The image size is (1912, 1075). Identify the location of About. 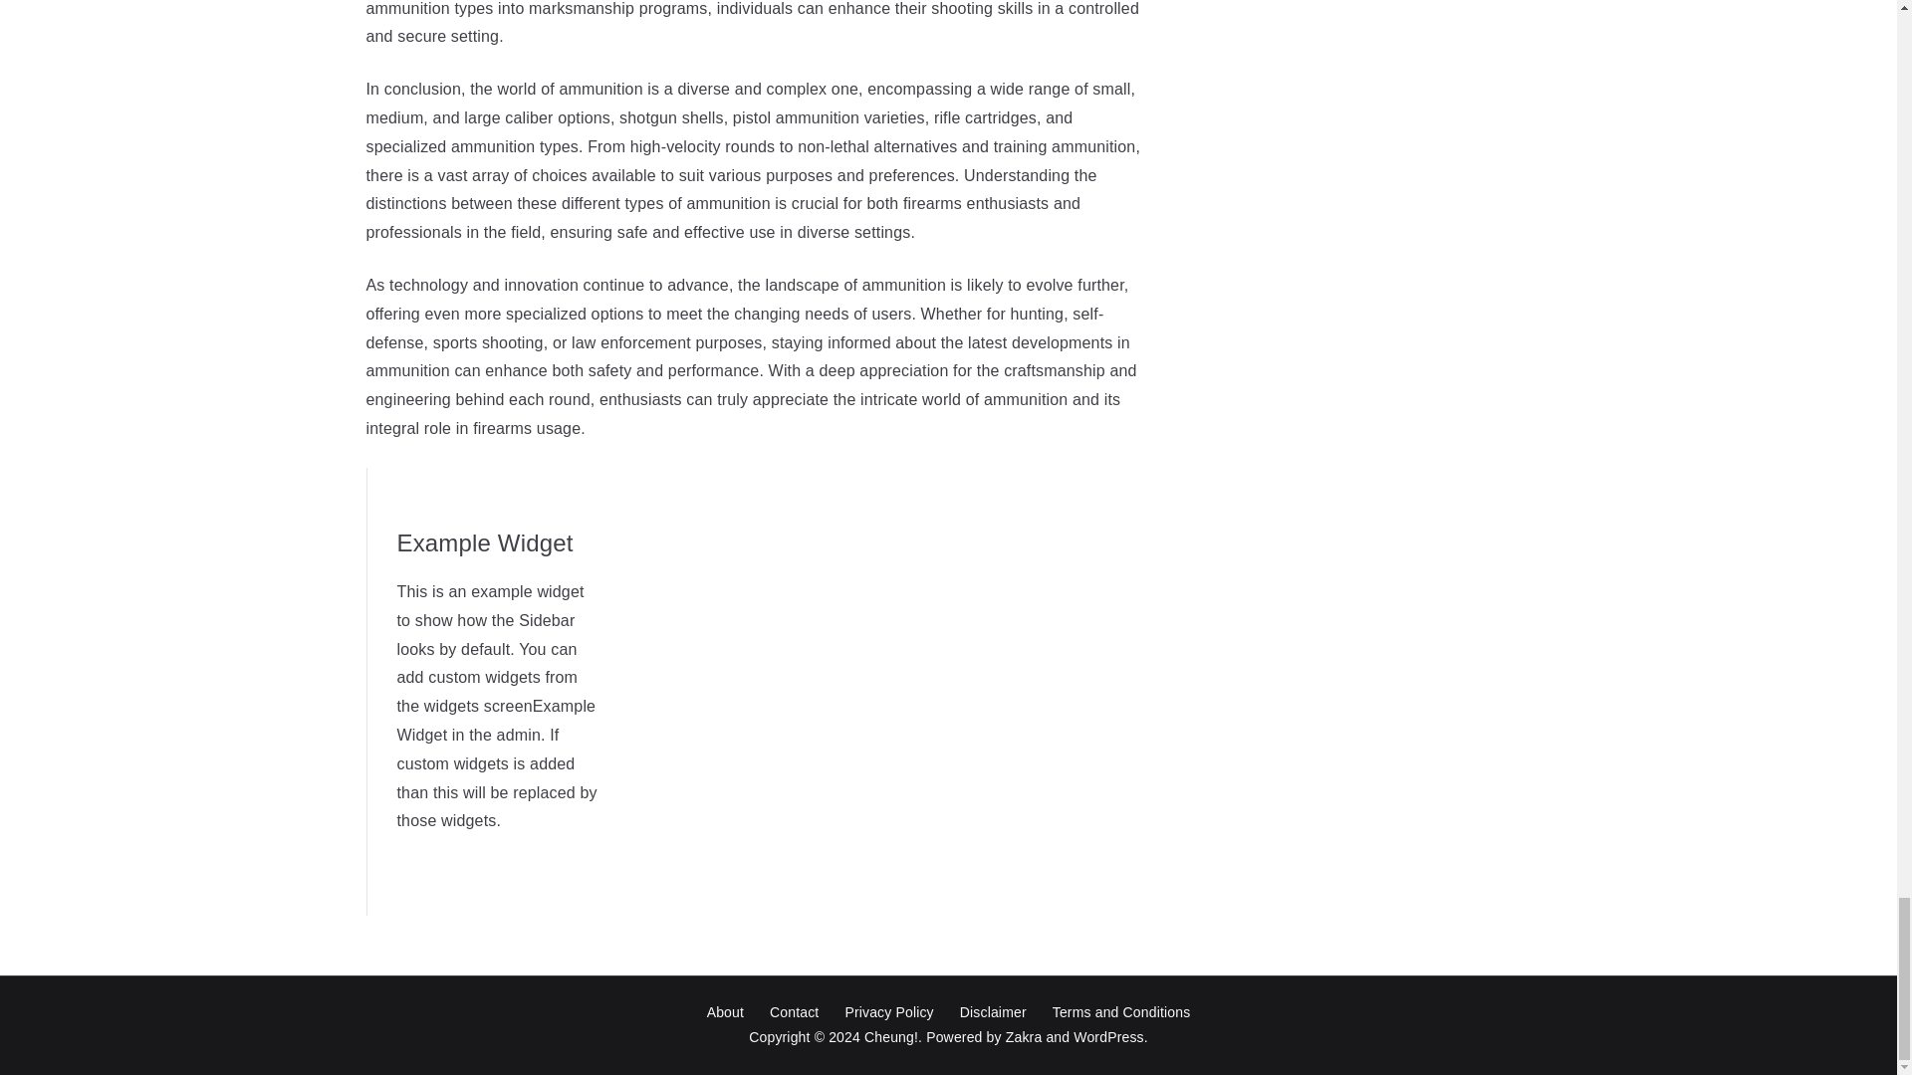
(725, 1013).